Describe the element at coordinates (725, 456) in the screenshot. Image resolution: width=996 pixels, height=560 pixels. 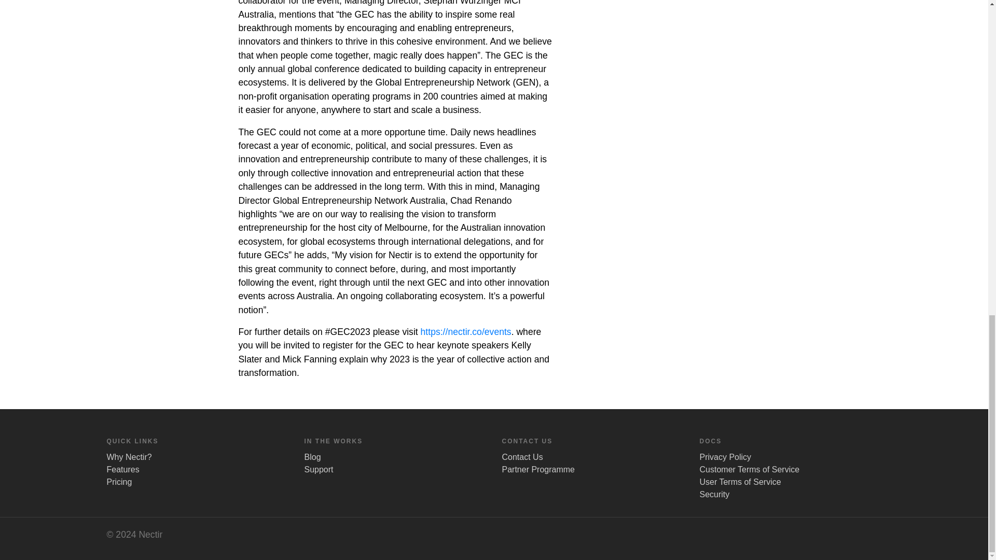
I see `Privacy Policy` at that location.